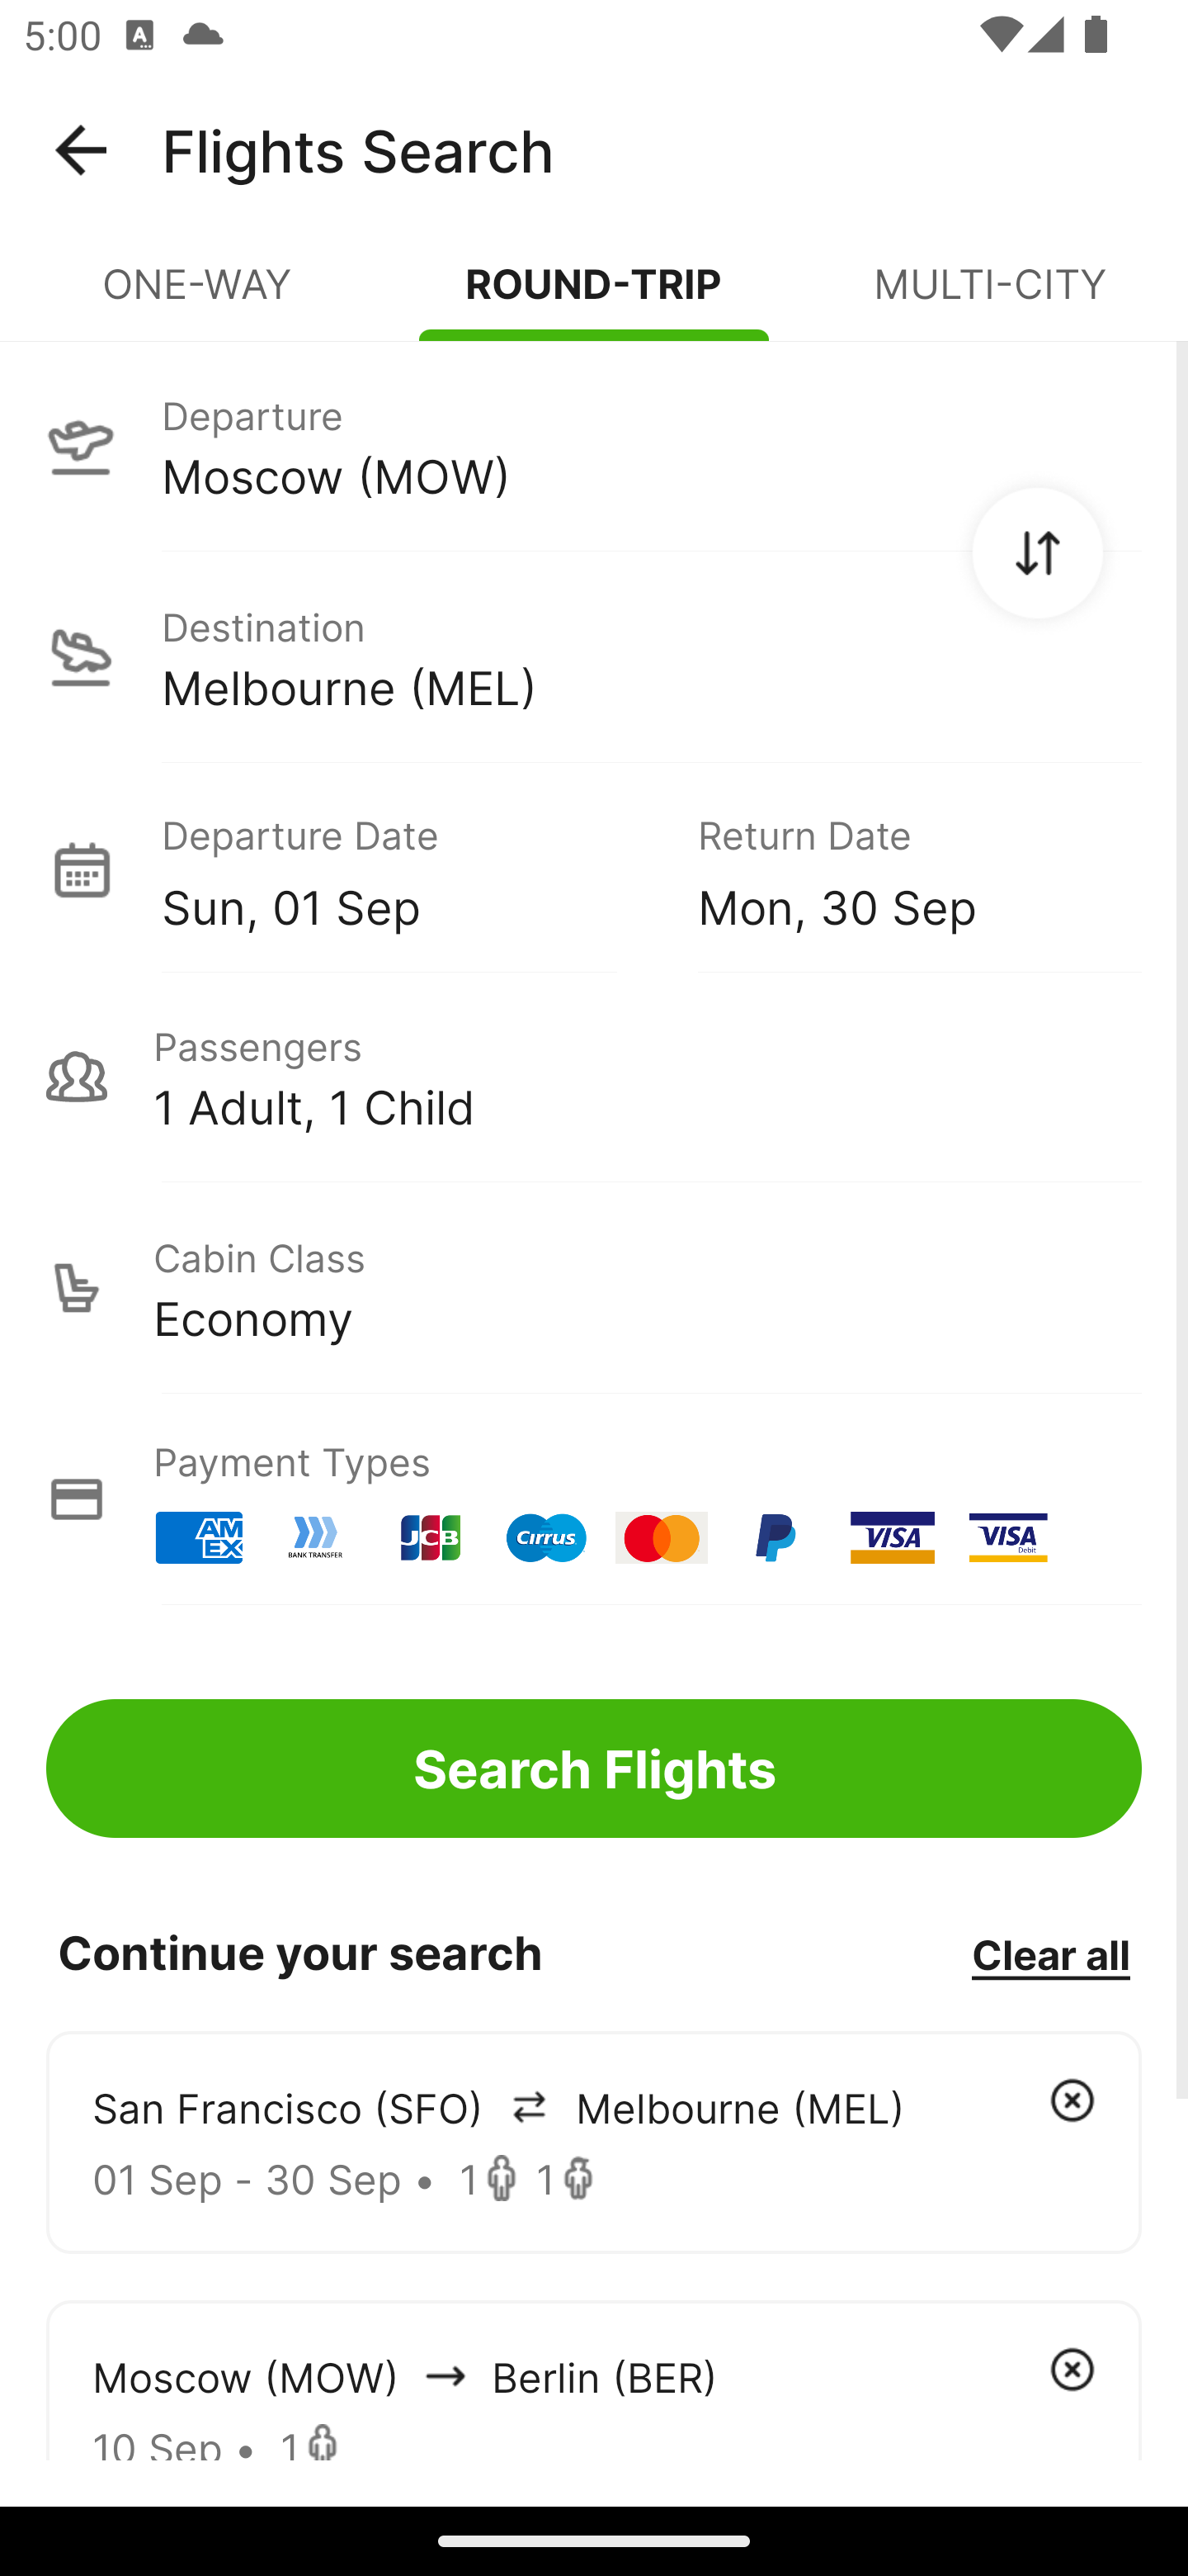 Image resolution: width=1188 pixels, height=2576 pixels. Describe the element at coordinates (990, 297) in the screenshot. I see `MULTI-CITY` at that location.